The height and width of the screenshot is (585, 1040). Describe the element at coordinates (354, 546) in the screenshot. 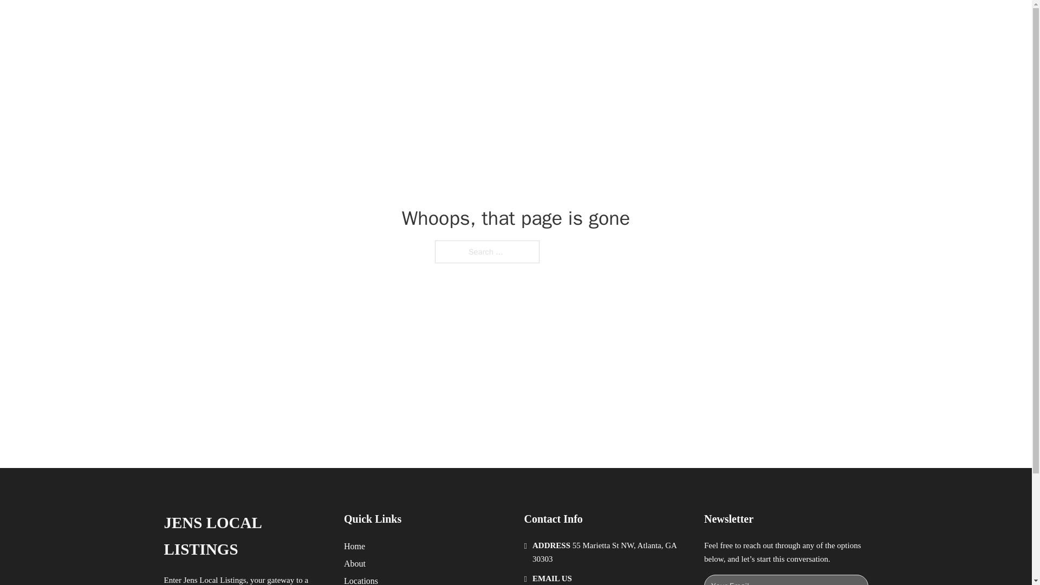

I see `Home` at that location.